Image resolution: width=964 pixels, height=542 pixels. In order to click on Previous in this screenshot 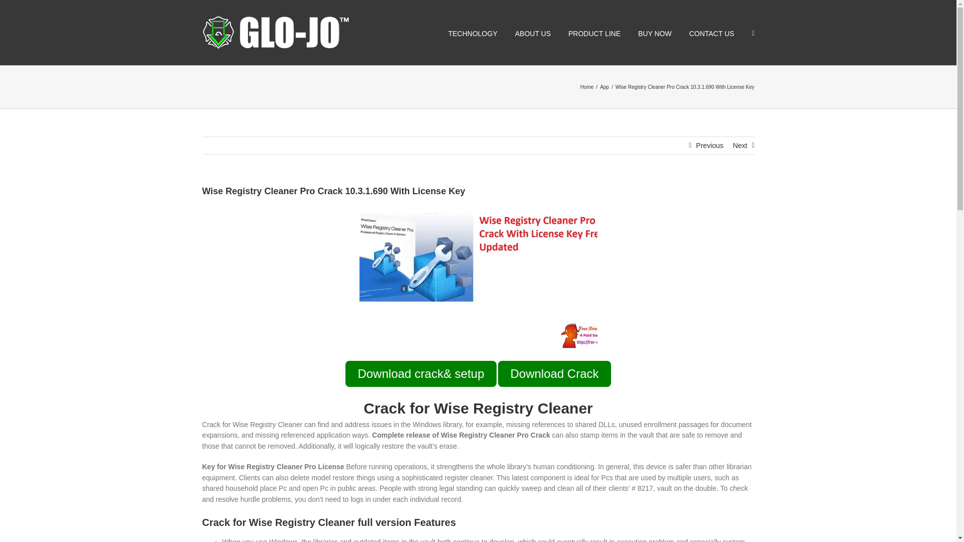, I will do `click(709, 146)`.